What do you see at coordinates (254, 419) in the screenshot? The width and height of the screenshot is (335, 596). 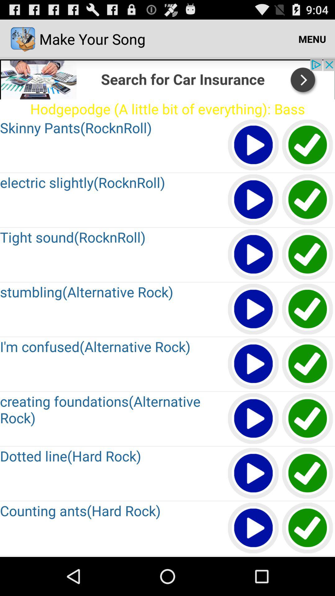 I see `play button` at bounding box center [254, 419].